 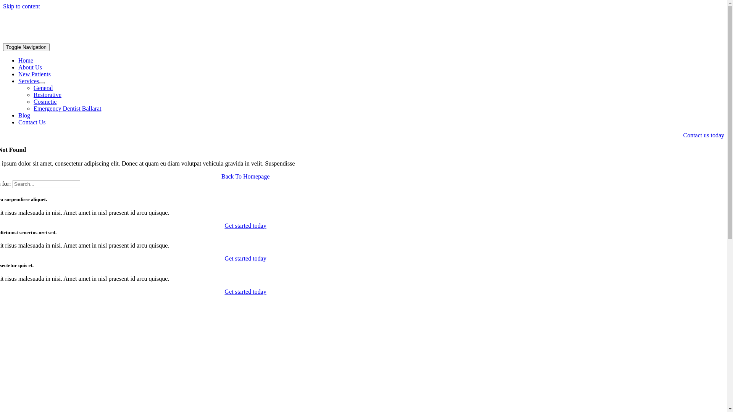 What do you see at coordinates (34, 74) in the screenshot?
I see `New Patients` at bounding box center [34, 74].